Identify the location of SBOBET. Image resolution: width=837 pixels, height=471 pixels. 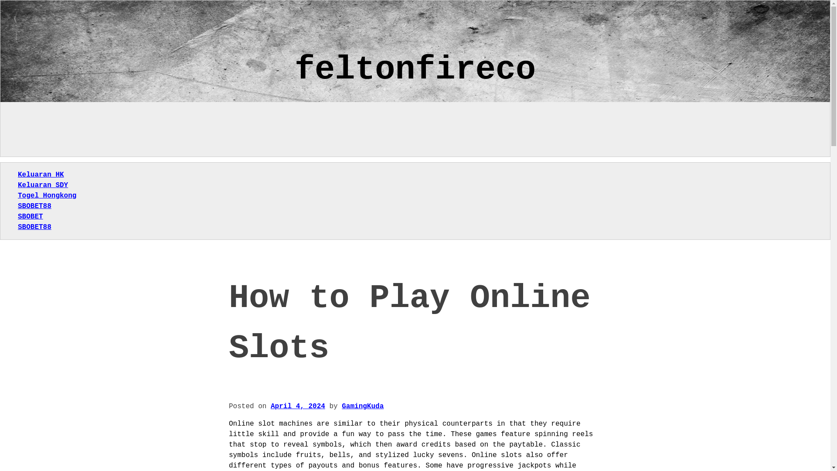
(31, 217).